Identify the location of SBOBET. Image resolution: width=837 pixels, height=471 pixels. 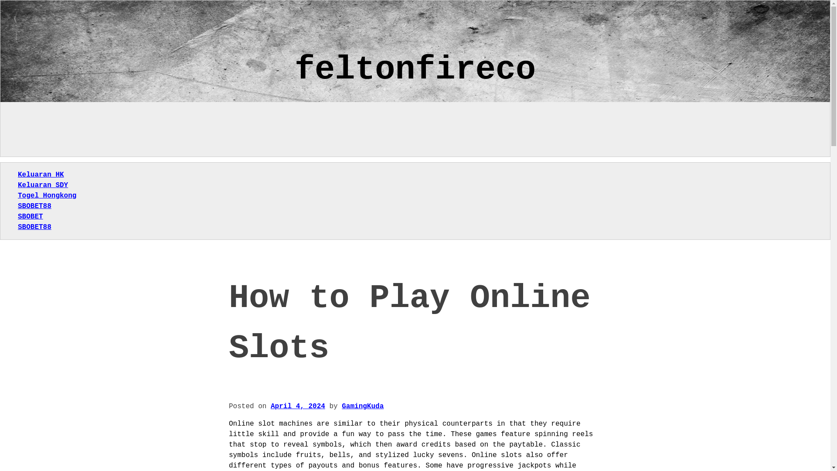
(31, 217).